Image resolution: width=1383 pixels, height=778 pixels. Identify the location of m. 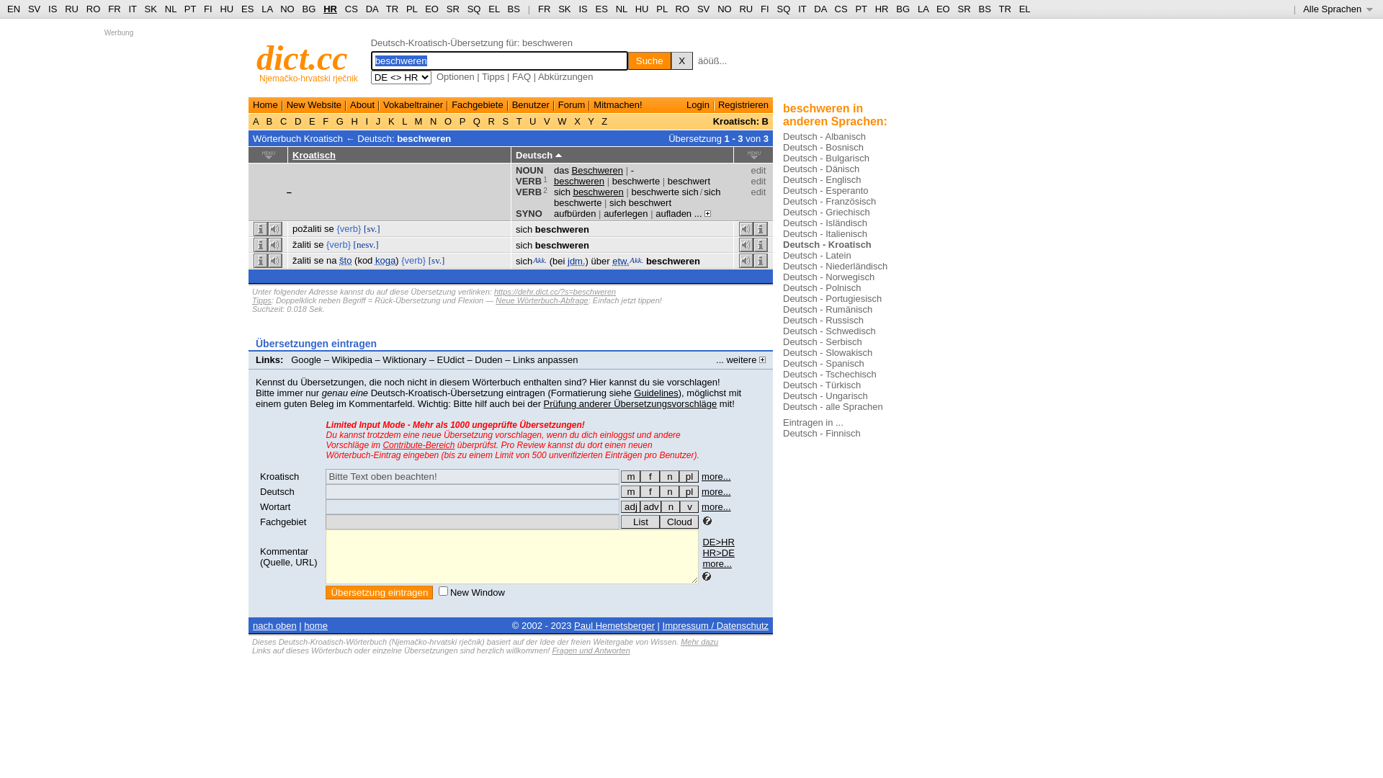
(631, 477).